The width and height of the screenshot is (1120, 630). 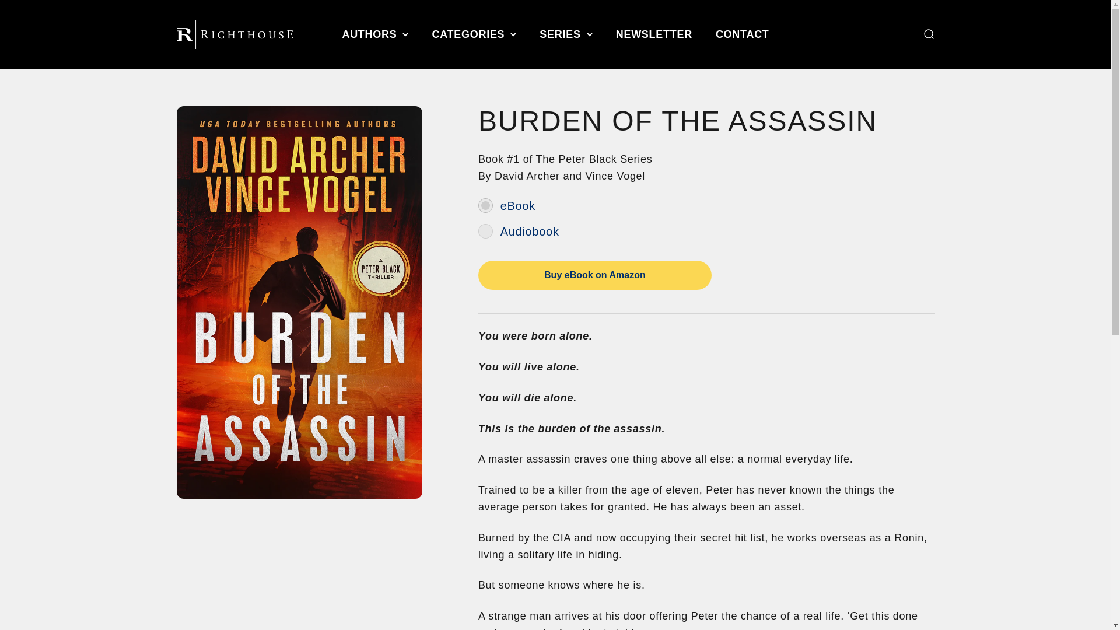 I want to click on CONTACT, so click(x=742, y=34).